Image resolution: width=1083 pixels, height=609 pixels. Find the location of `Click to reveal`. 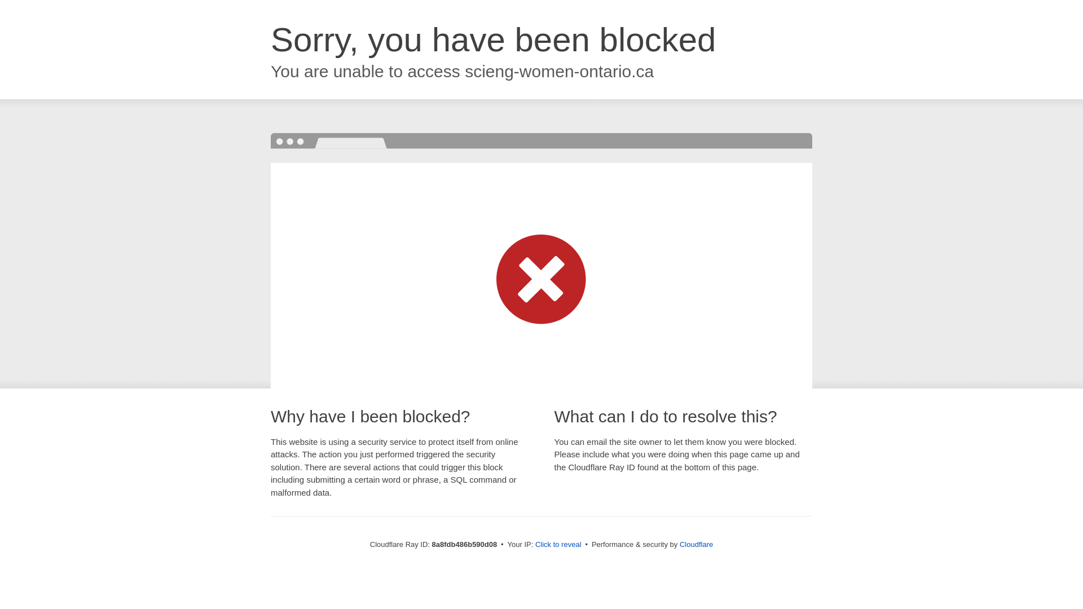

Click to reveal is located at coordinates (558, 545).